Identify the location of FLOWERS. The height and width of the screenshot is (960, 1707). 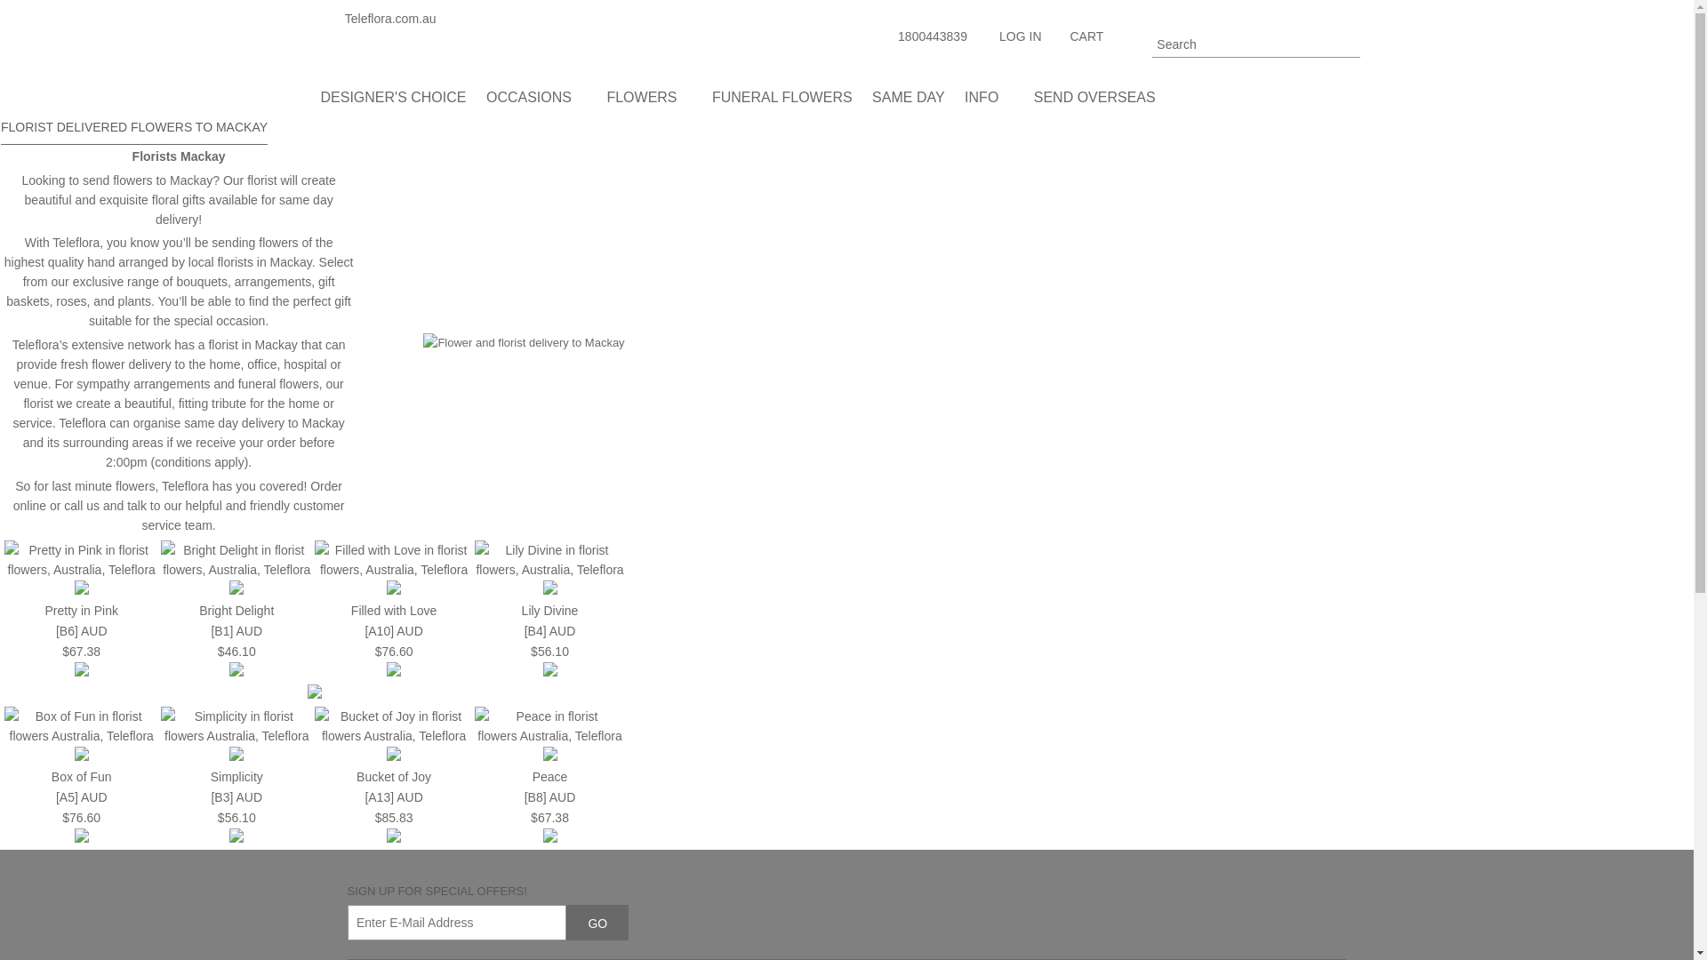
(648, 101).